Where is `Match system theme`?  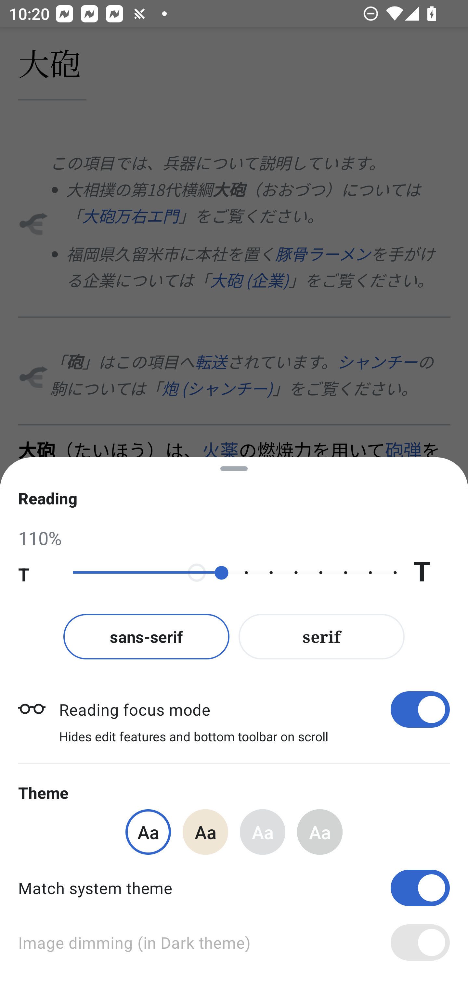
Match system theme is located at coordinates (234, 888).